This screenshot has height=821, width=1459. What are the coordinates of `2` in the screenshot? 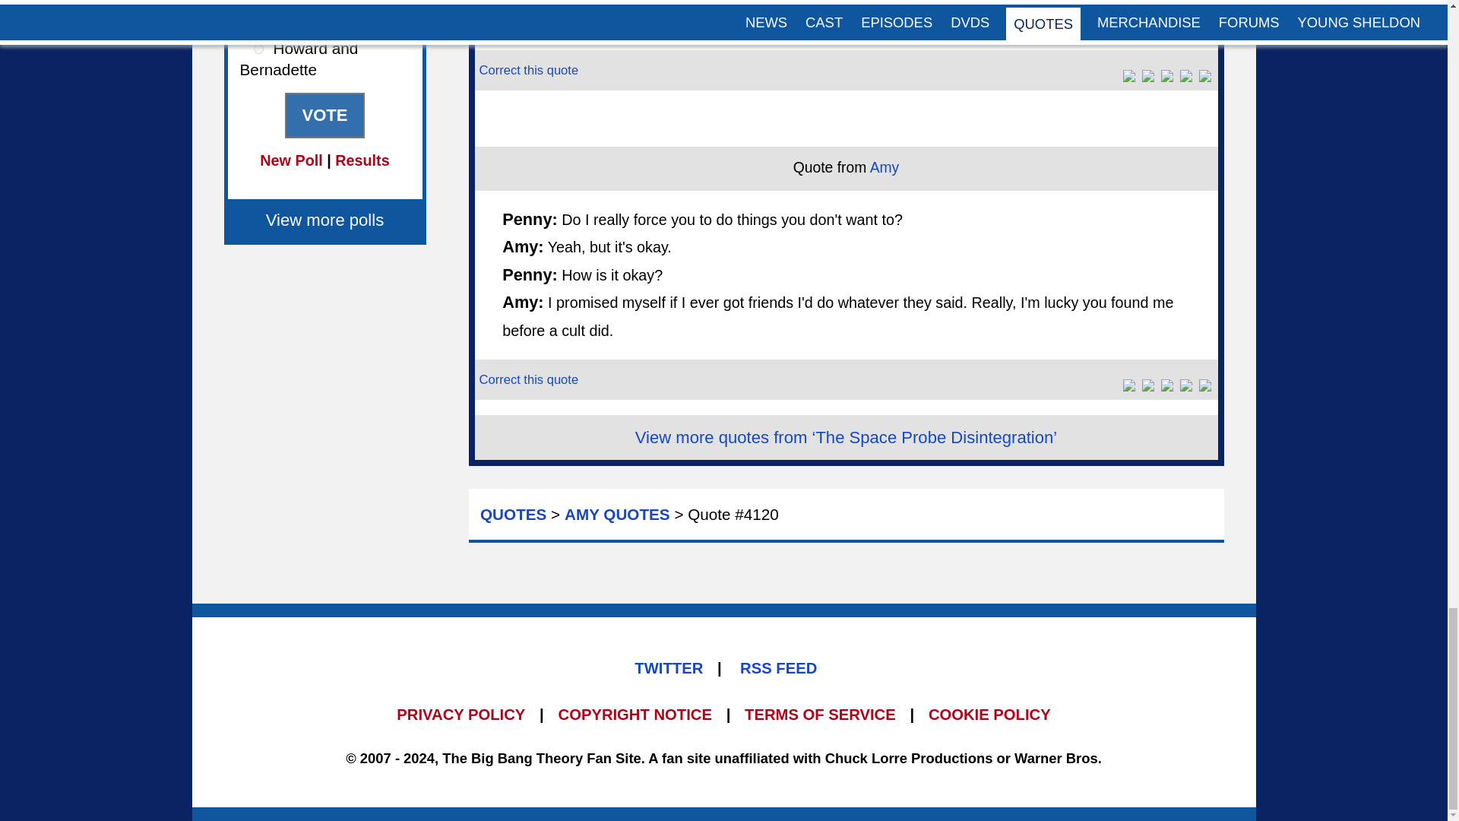 It's located at (258, 18).